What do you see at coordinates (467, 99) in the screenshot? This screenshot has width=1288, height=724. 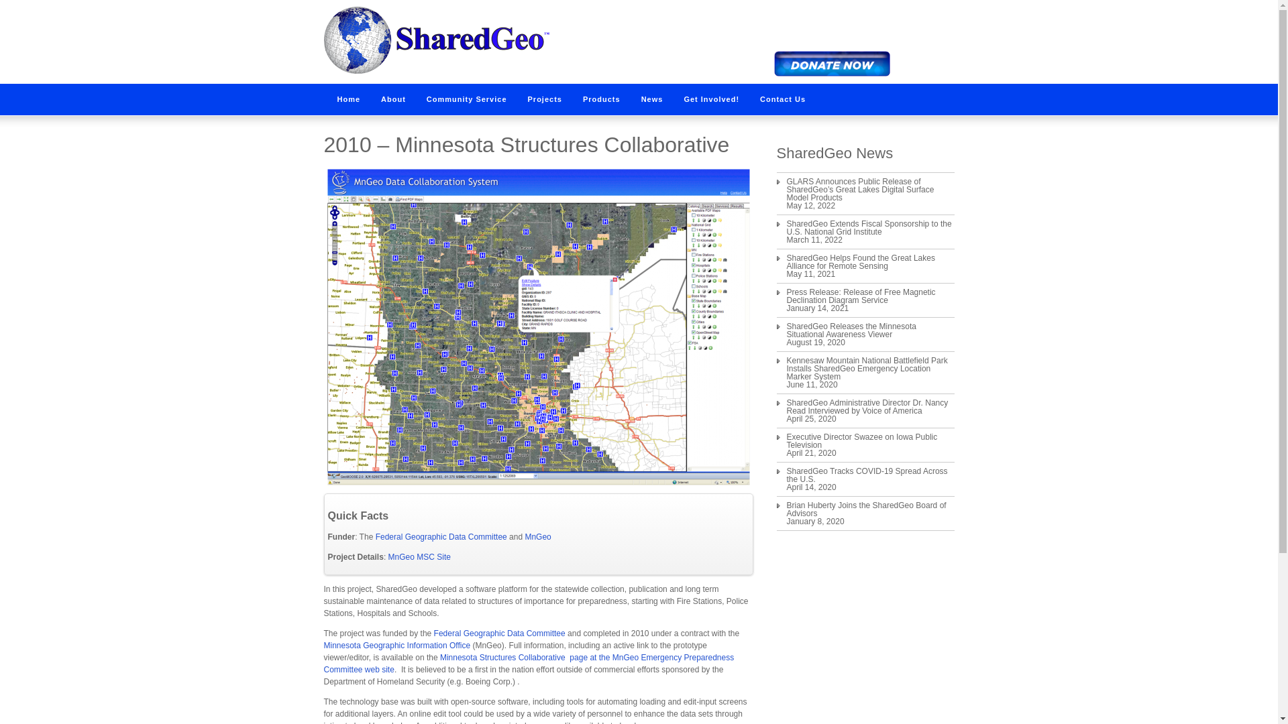 I see `Community Service` at bounding box center [467, 99].